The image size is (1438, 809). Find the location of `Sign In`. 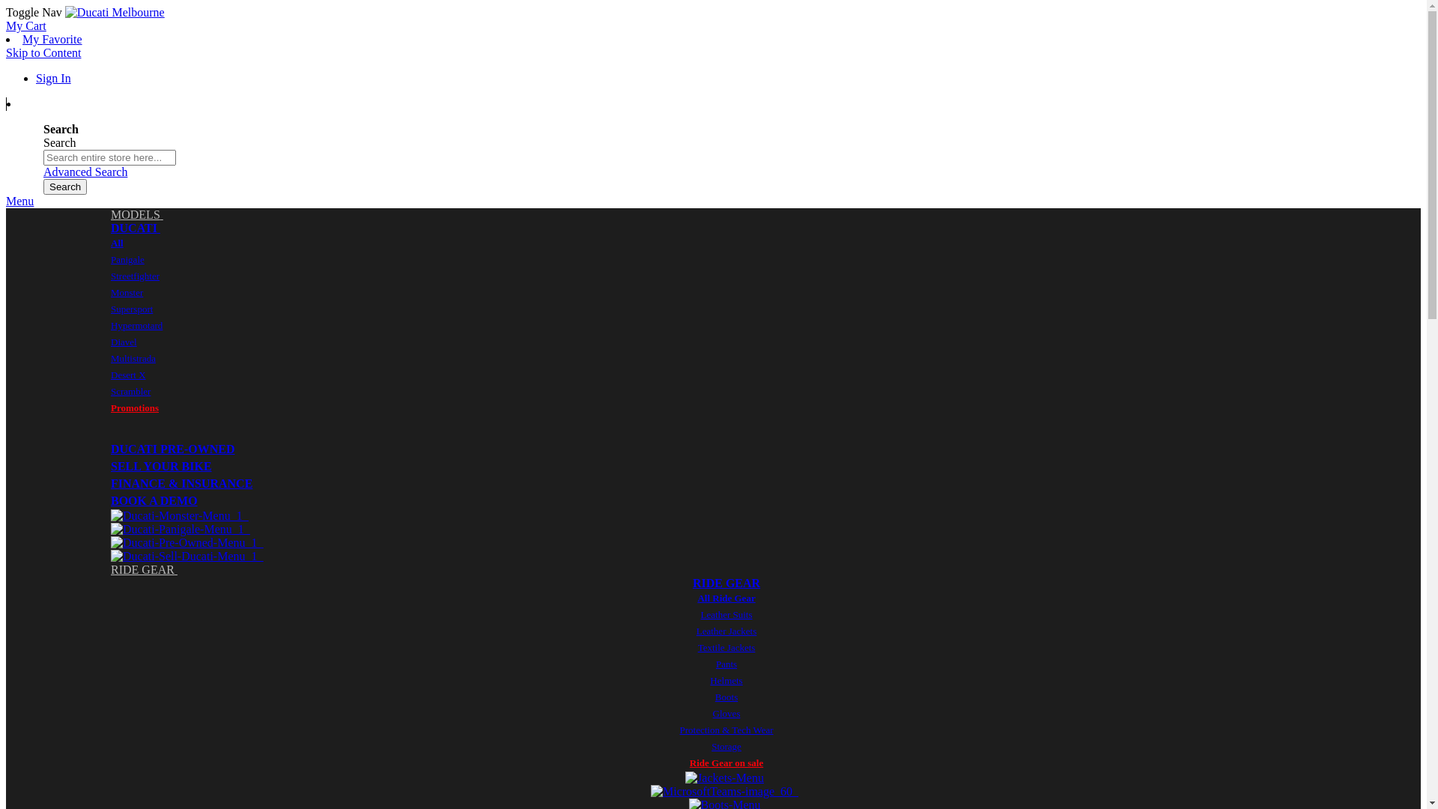

Sign In is located at coordinates (54, 78).